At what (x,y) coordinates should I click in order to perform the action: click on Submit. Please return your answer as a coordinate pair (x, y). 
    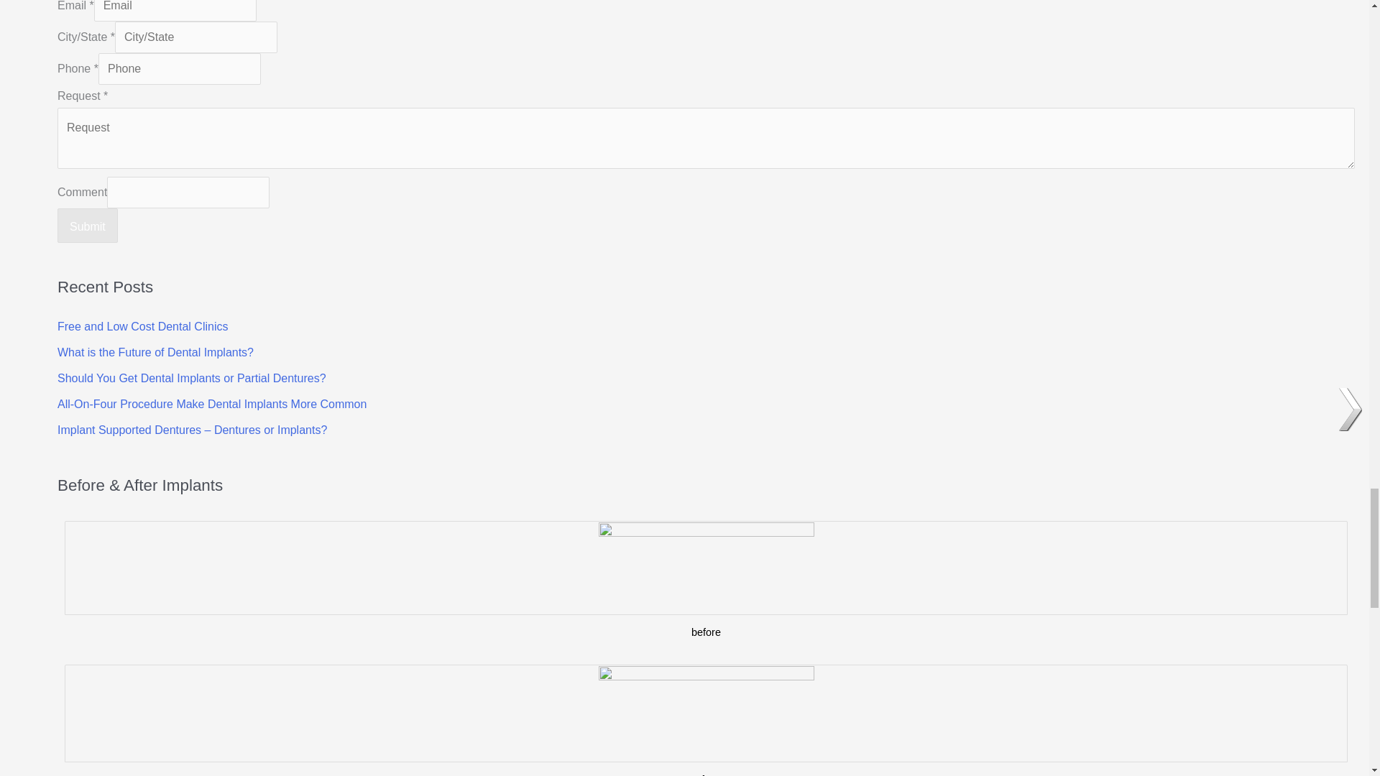
    Looking at the image, I should click on (88, 226).